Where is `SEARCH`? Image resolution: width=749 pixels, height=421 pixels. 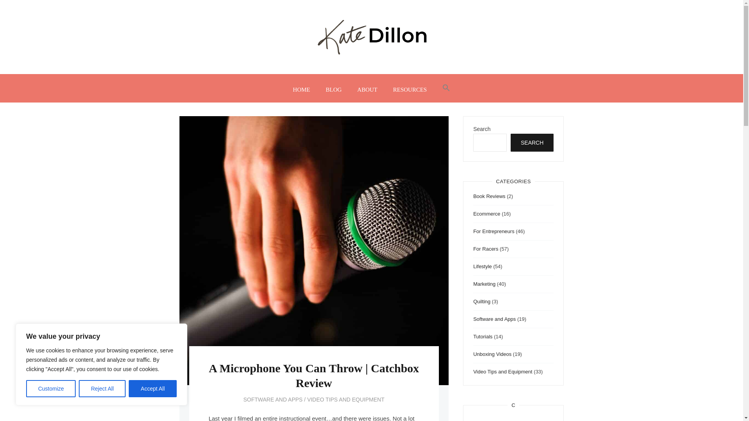
SEARCH is located at coordinates (532, 143).